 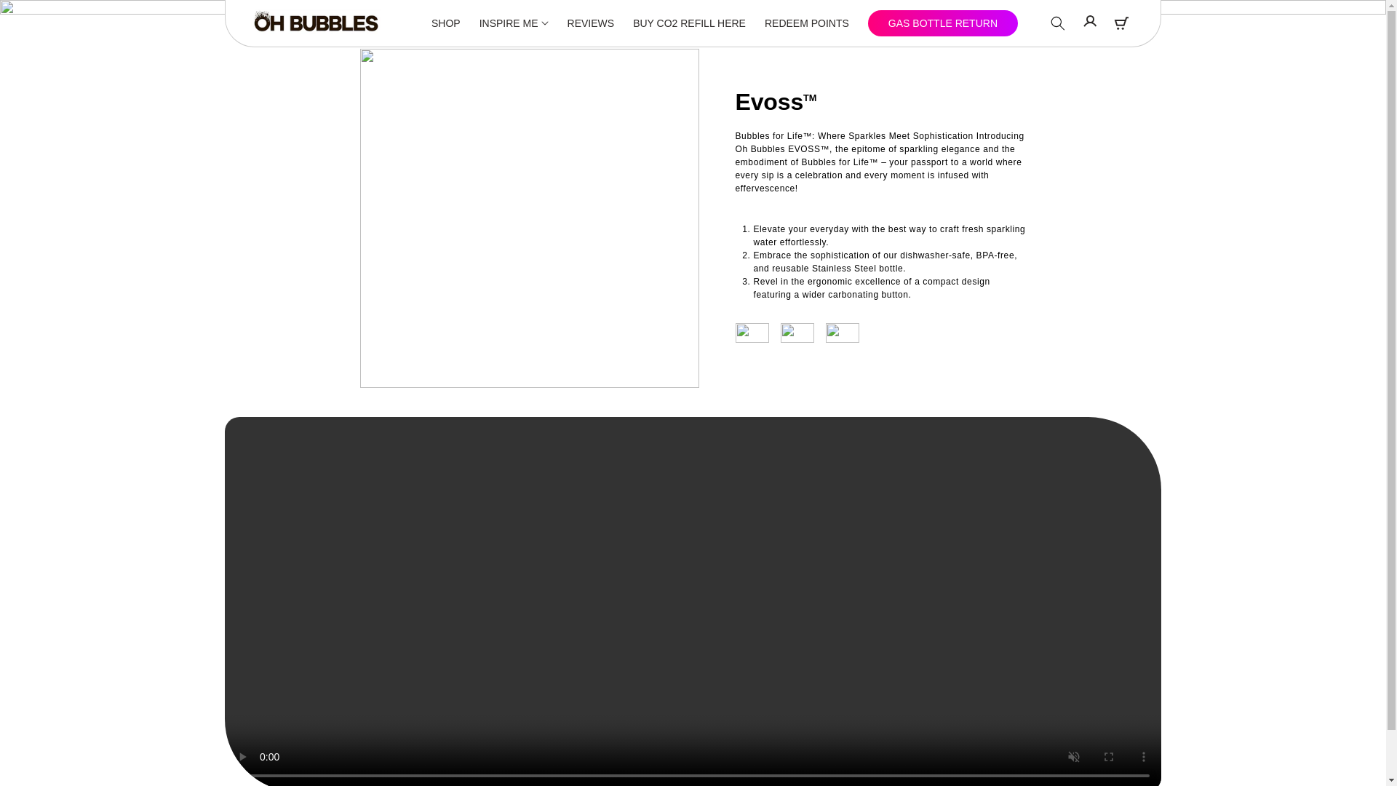 I want to click on BUY CO2 REFILL HERE, so click(x=689, y=23).